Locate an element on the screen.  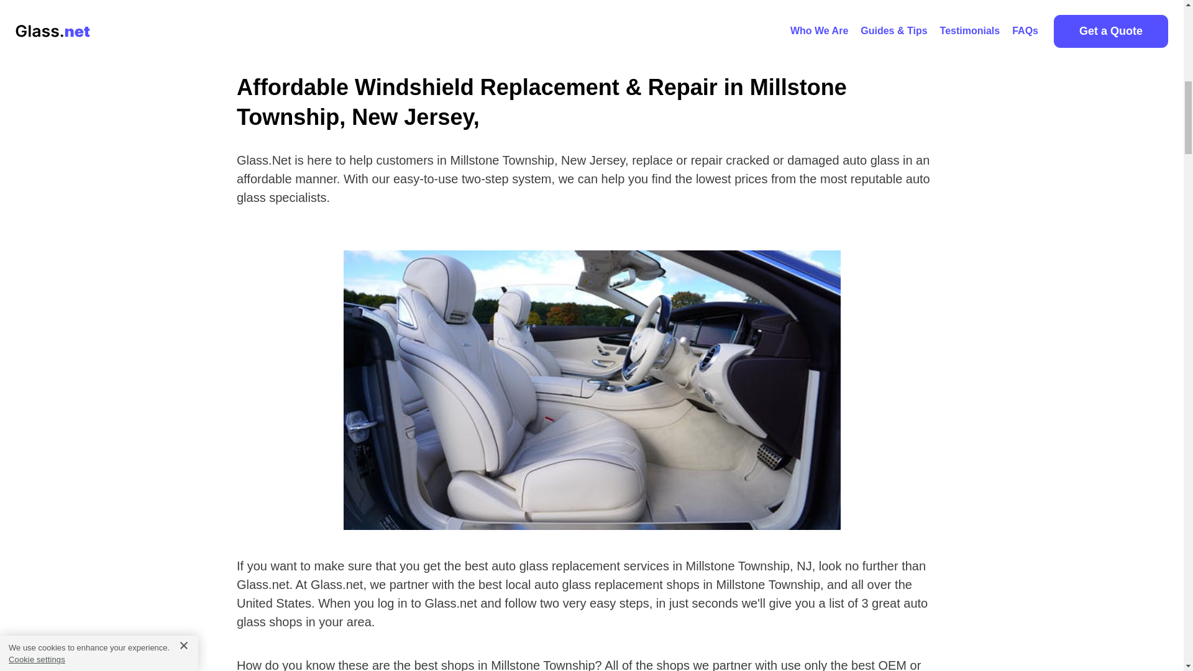
Millstone Township is located at coordinates (672, 12).